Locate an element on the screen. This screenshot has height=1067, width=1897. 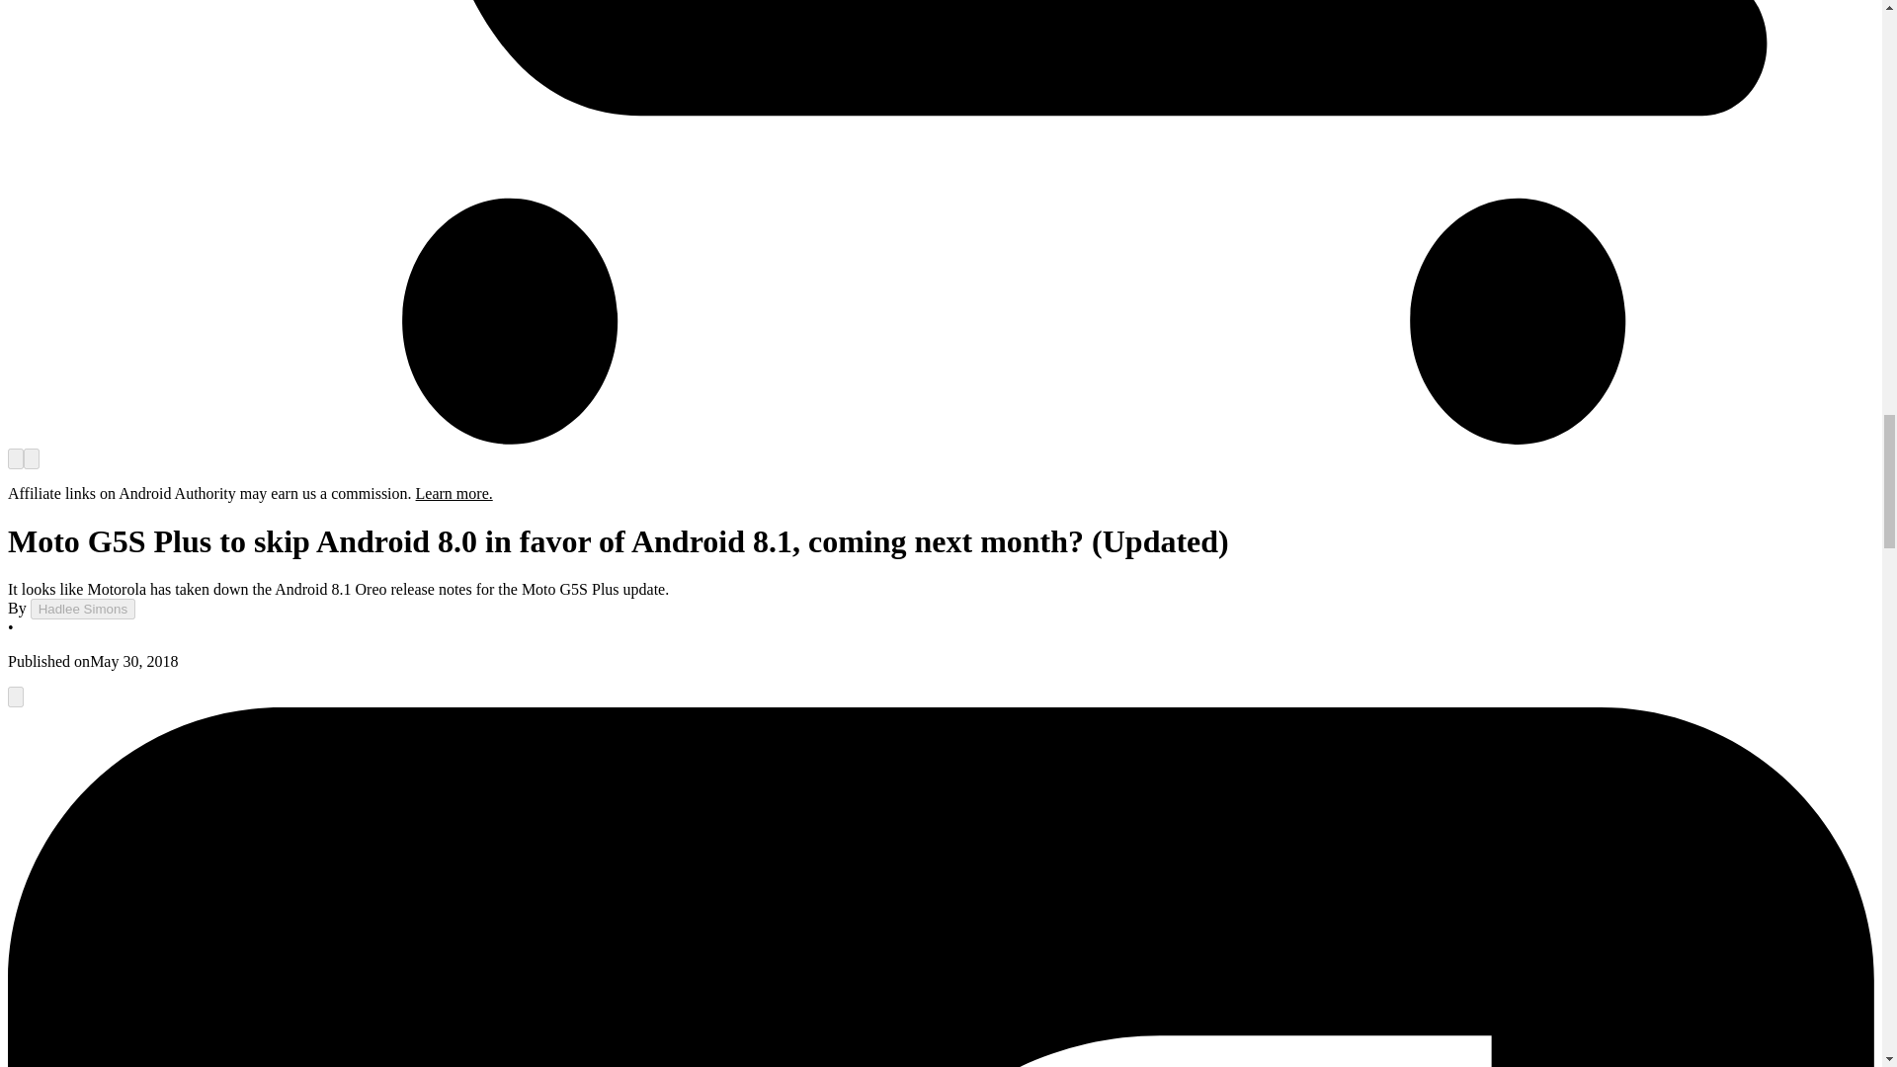
Learn more. is located at coordinates (454, 493).